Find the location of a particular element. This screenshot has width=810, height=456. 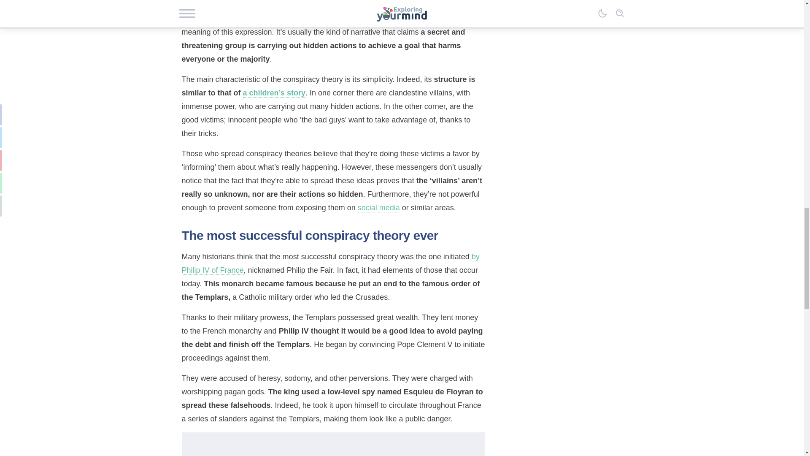

by Philip IV of France is located at coordinates (330, 263).